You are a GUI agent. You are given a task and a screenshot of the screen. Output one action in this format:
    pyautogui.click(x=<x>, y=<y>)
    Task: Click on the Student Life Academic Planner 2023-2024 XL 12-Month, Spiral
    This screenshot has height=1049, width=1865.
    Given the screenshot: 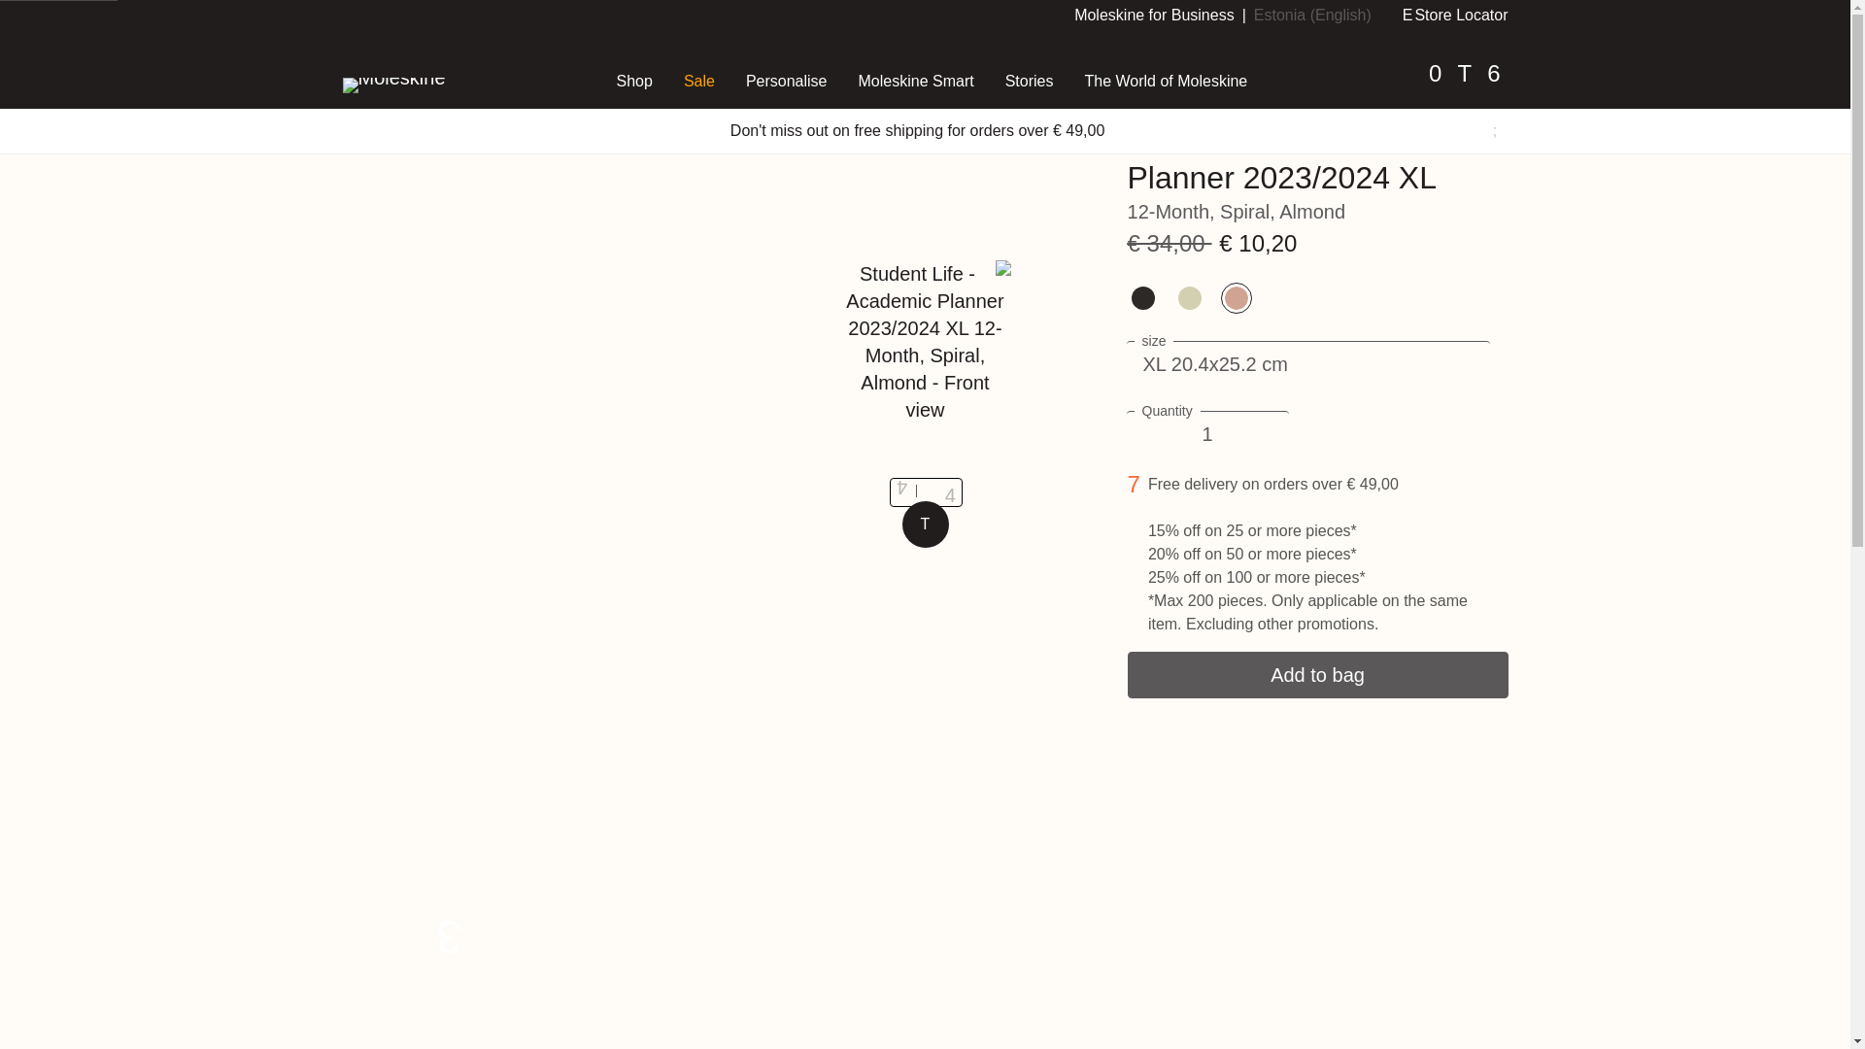 What is the action you would take?
    pyautogui.click(x=956, y=27)
    